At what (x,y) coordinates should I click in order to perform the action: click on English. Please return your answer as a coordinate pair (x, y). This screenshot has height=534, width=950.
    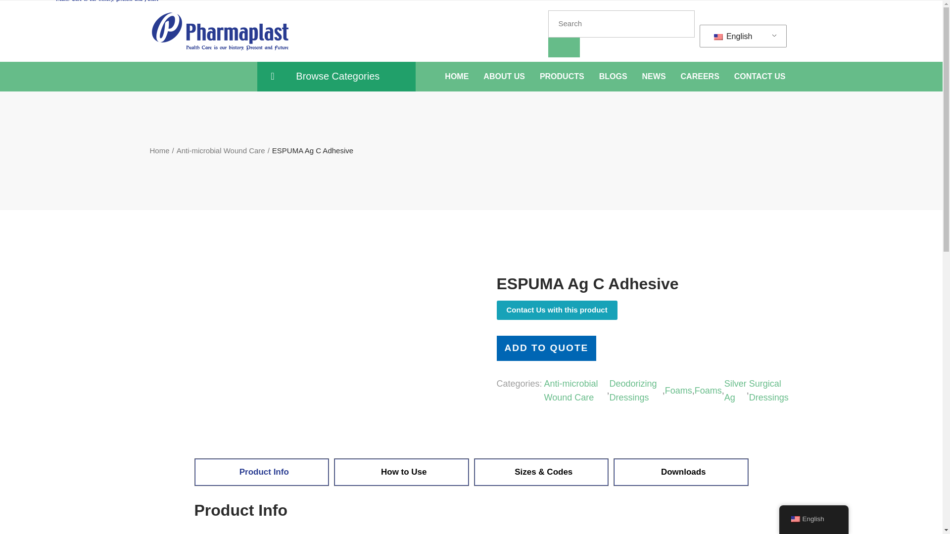
    Looking at the image, I should click on (741, 36).